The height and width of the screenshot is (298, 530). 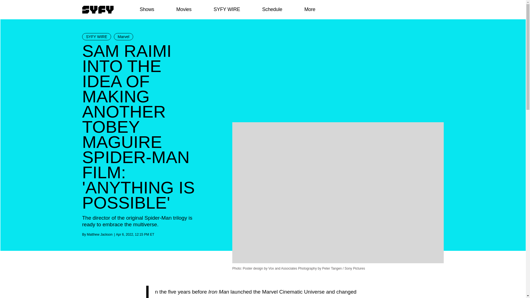 I want to click on Shows, so click(x=147, y=9).